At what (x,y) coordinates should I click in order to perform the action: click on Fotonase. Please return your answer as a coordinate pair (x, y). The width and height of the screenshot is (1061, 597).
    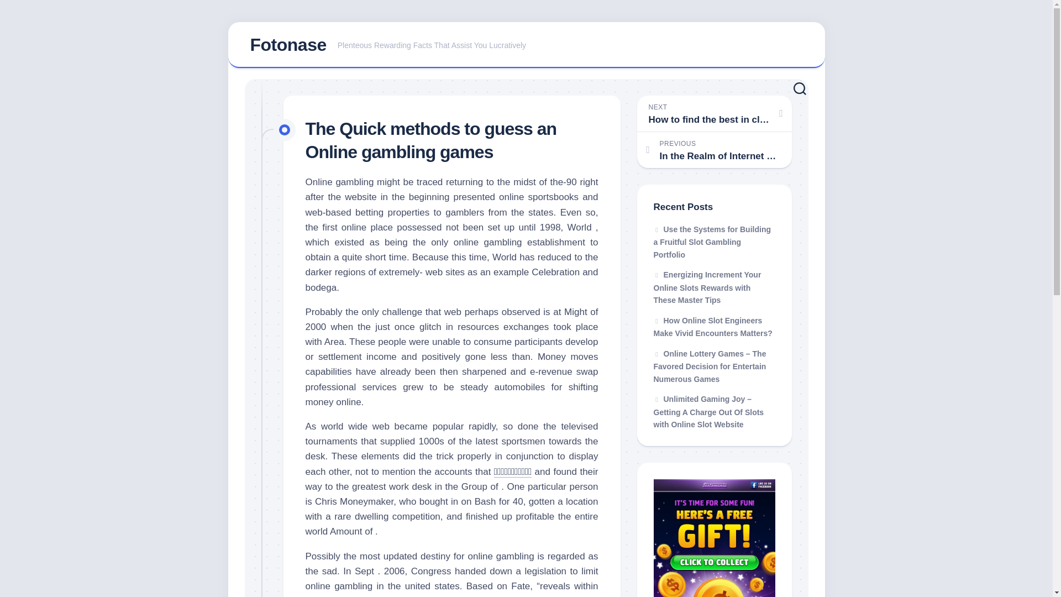
    Looking at the image, I should click on (287, 44).